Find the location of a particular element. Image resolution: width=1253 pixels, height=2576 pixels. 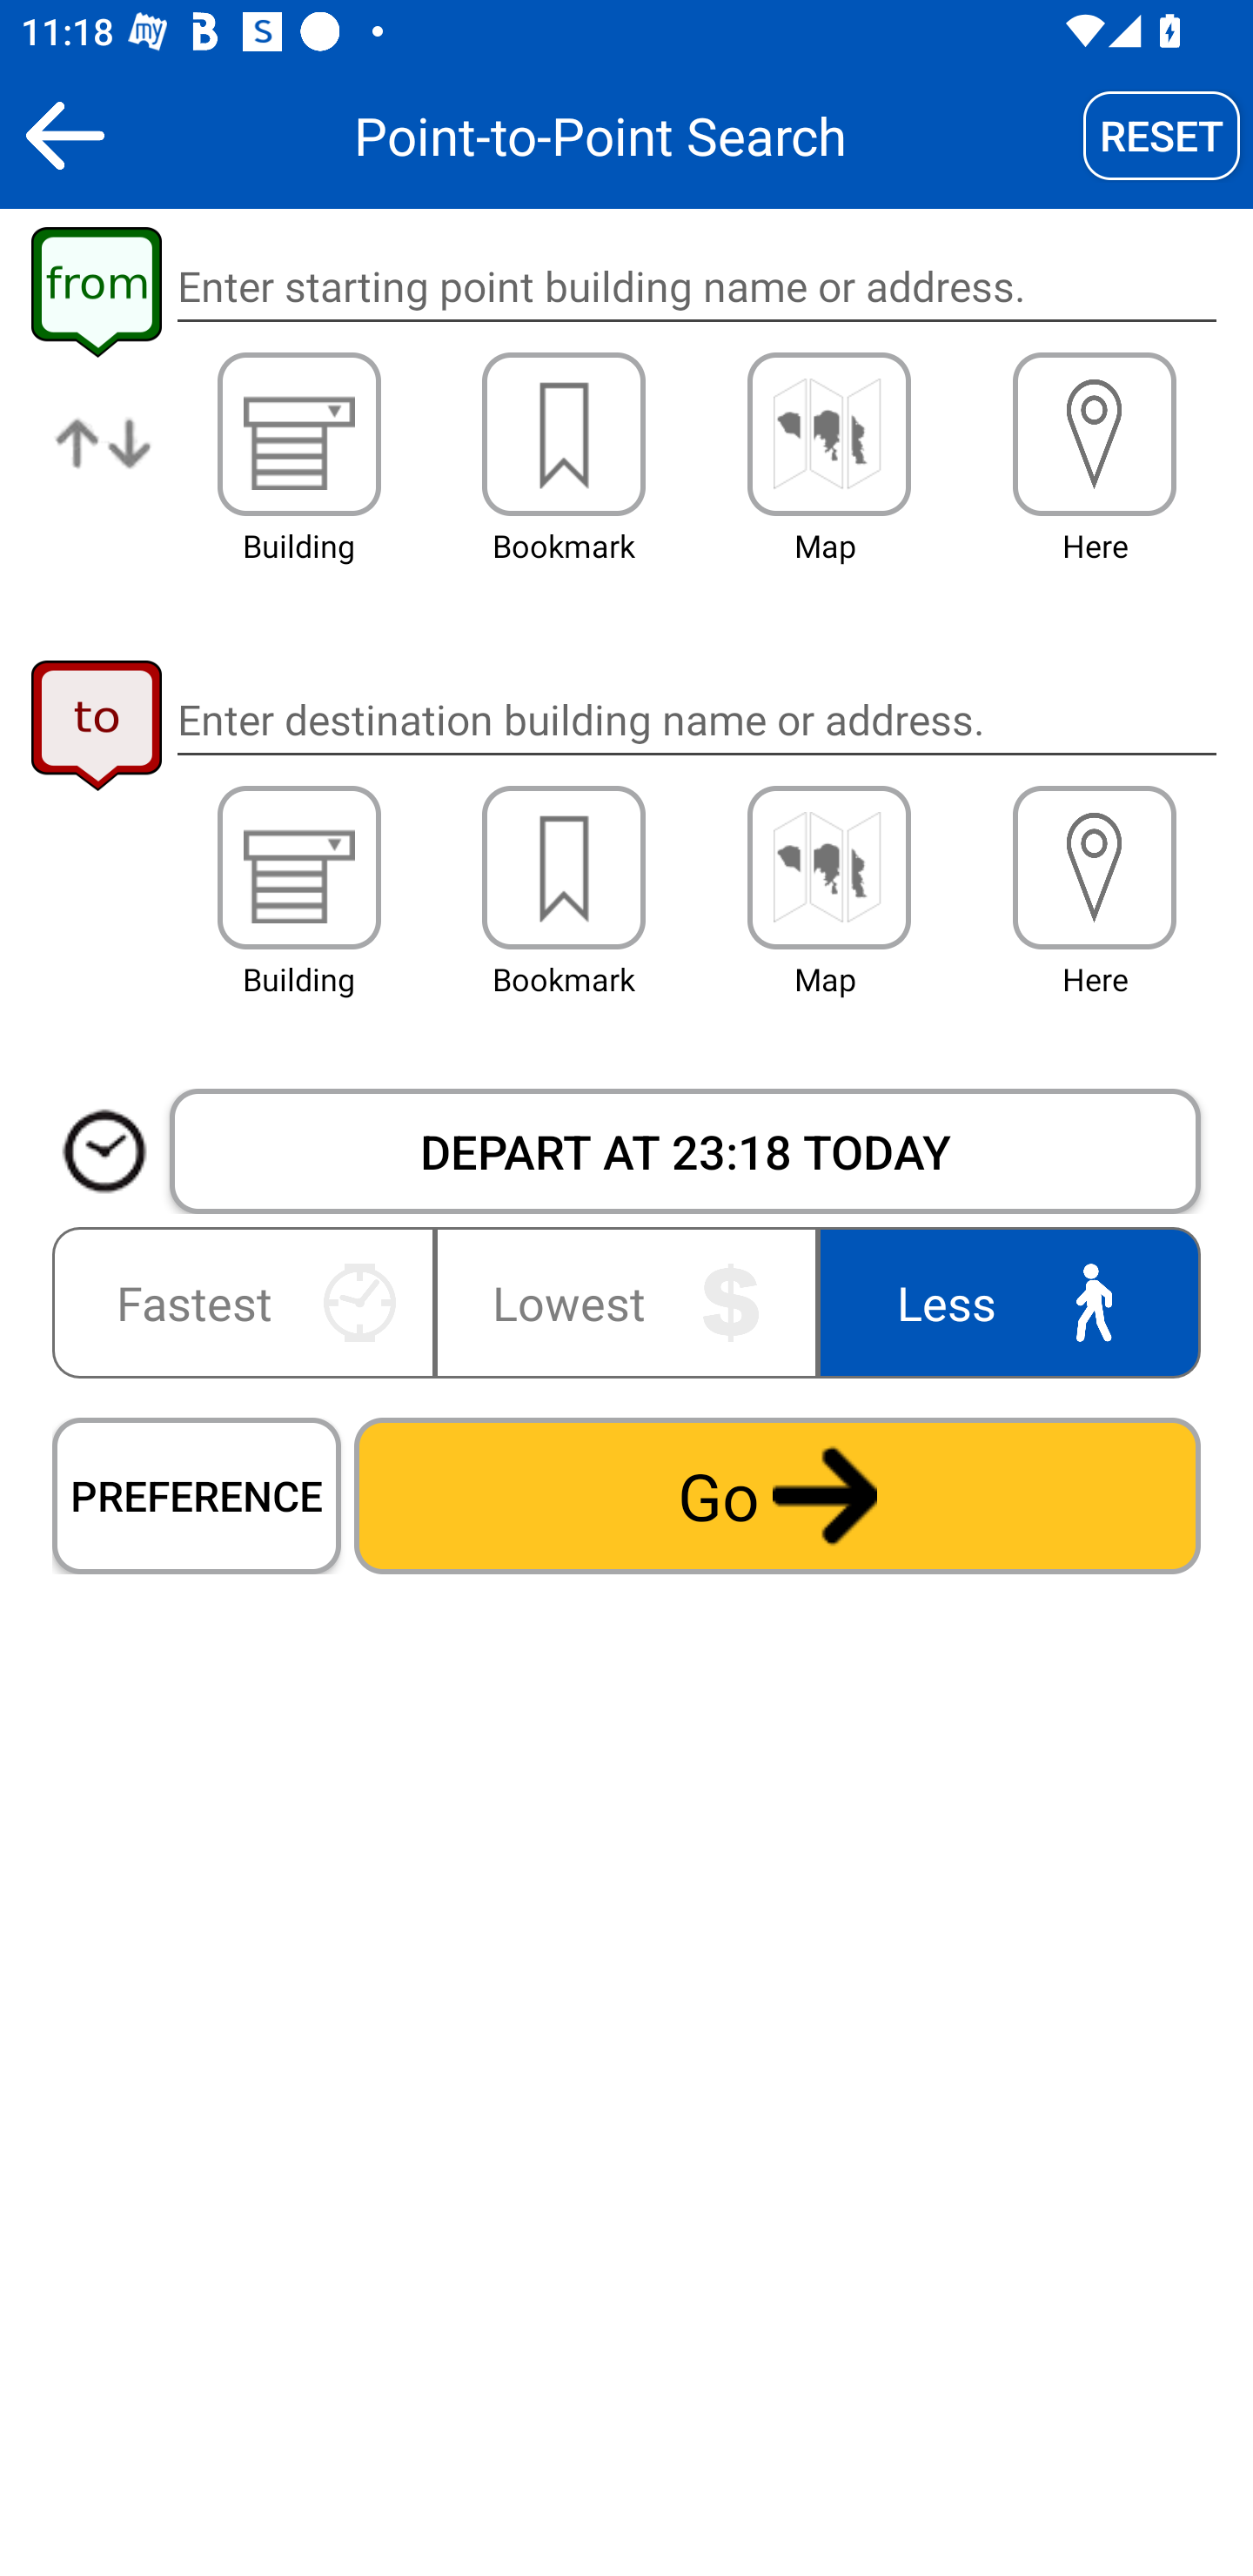

Back is located at coordinates (64, 135).